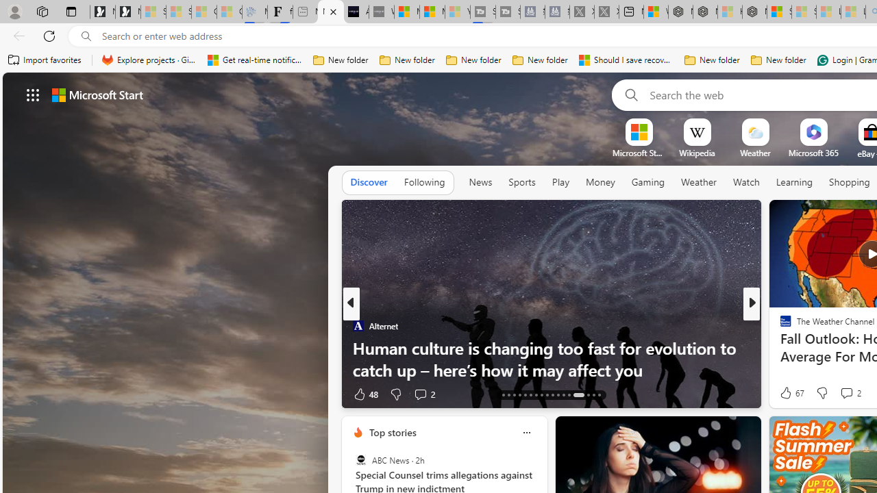 Image resolution: width=877 pixels, height=493 pixels. Describe the element at coordinates (33, 94) in the screenshot. I see `Class: control` at that location.